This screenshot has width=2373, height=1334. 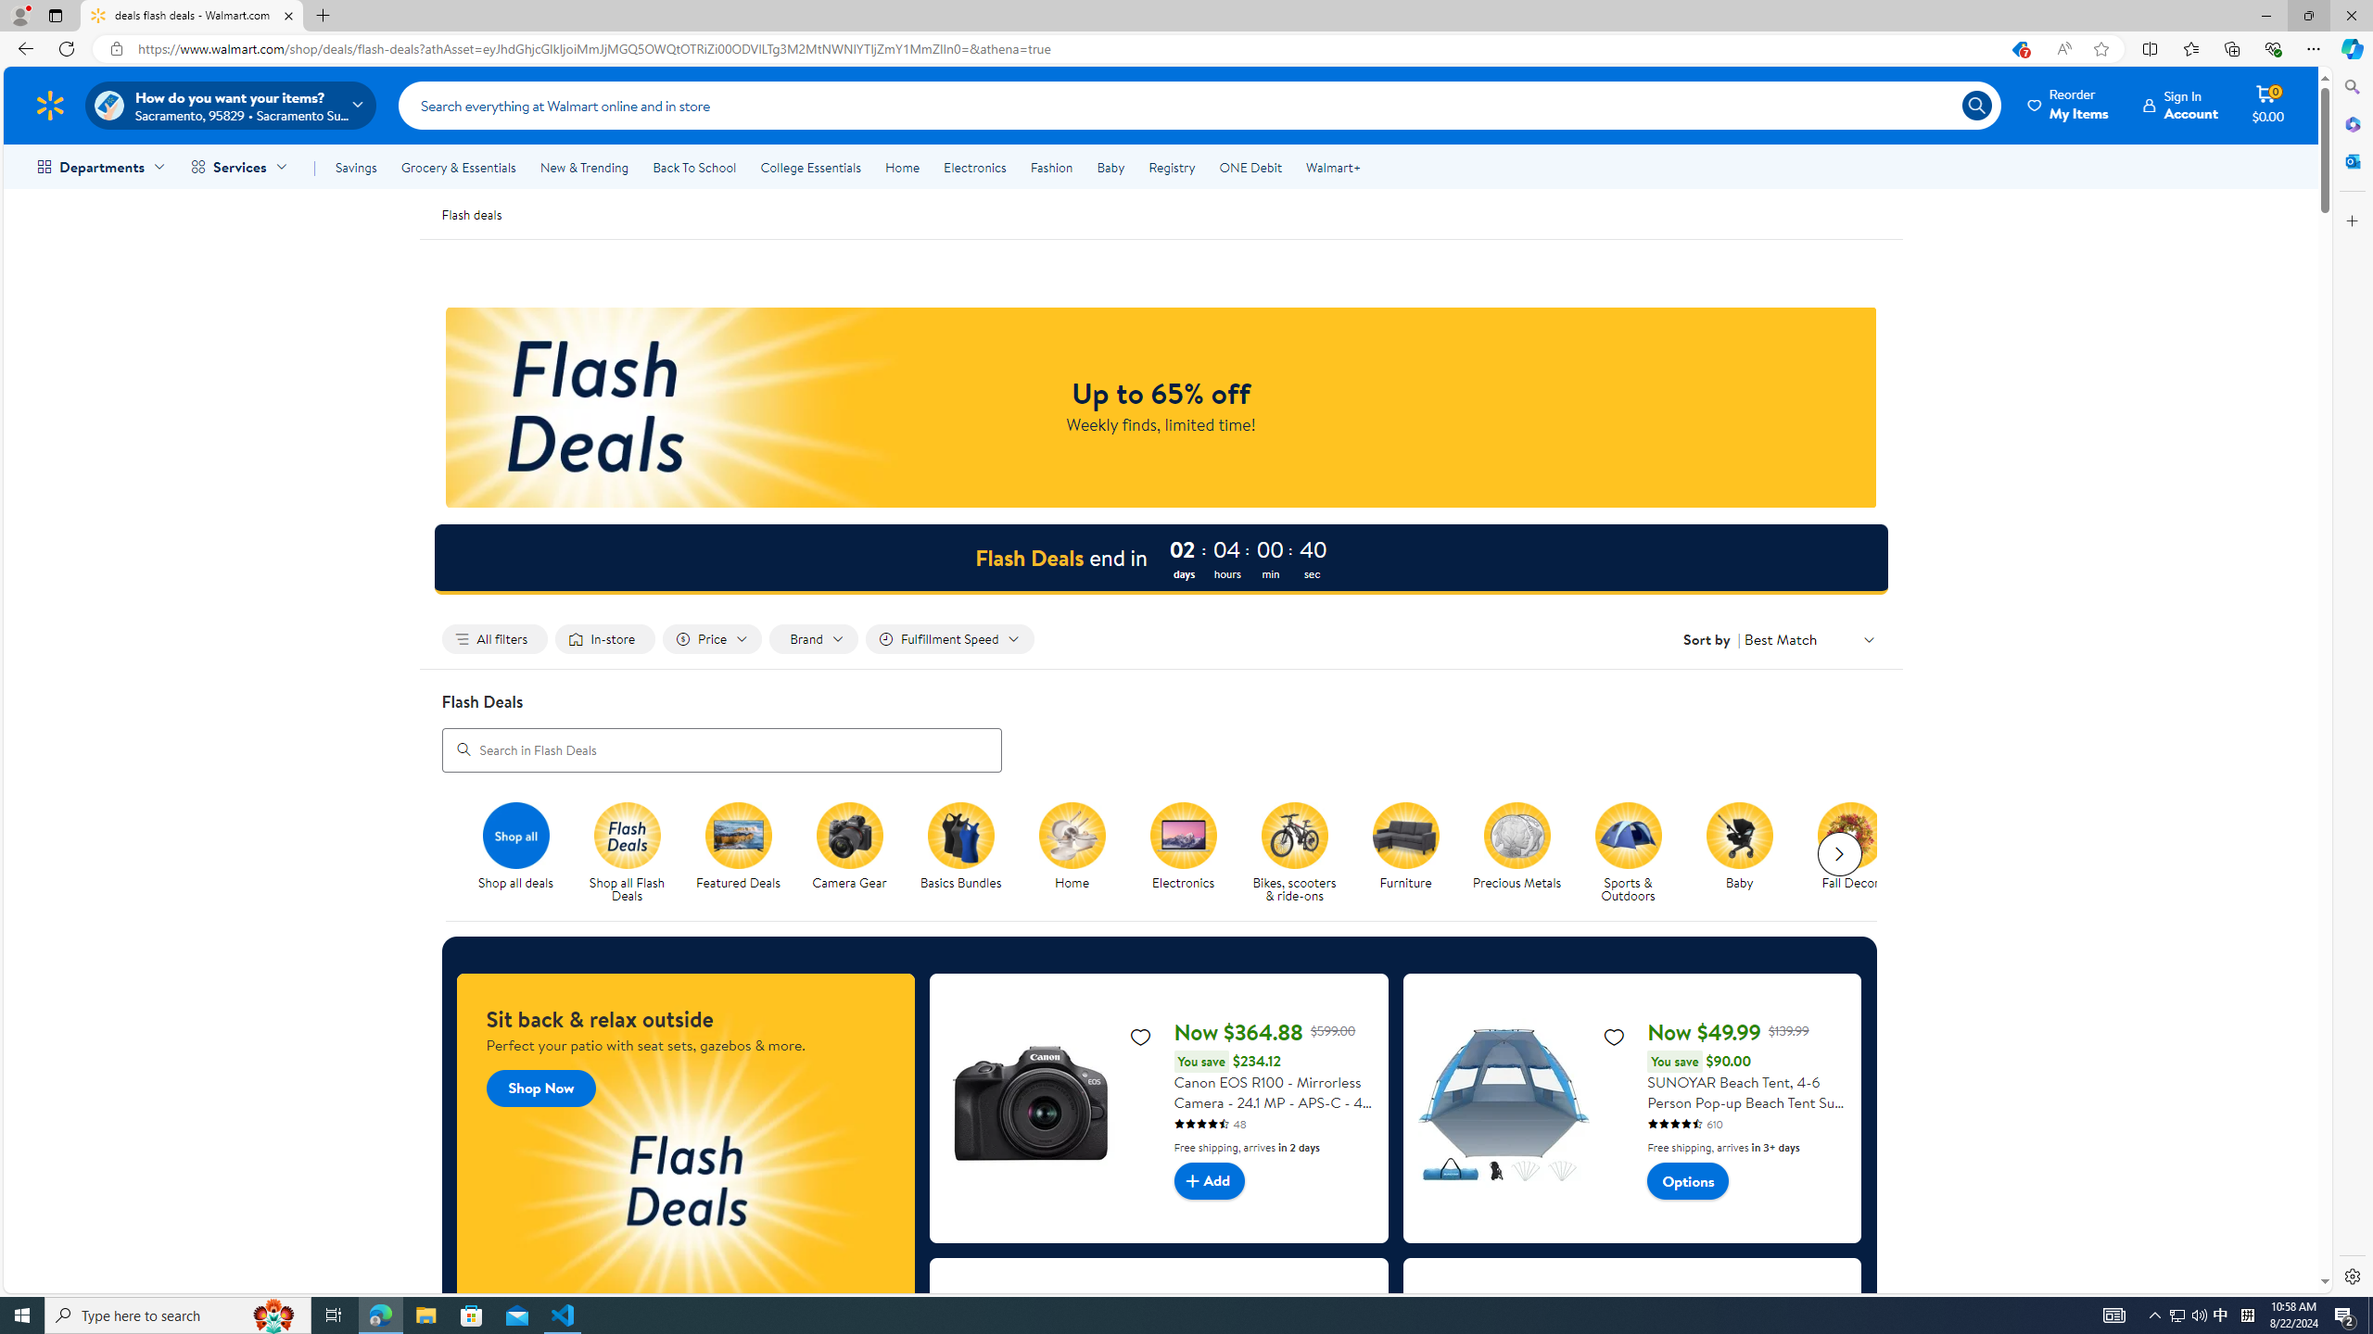 I want to click on Filter by Fulfillment Speed not applied, activate to change, so click(x=949, y=639).